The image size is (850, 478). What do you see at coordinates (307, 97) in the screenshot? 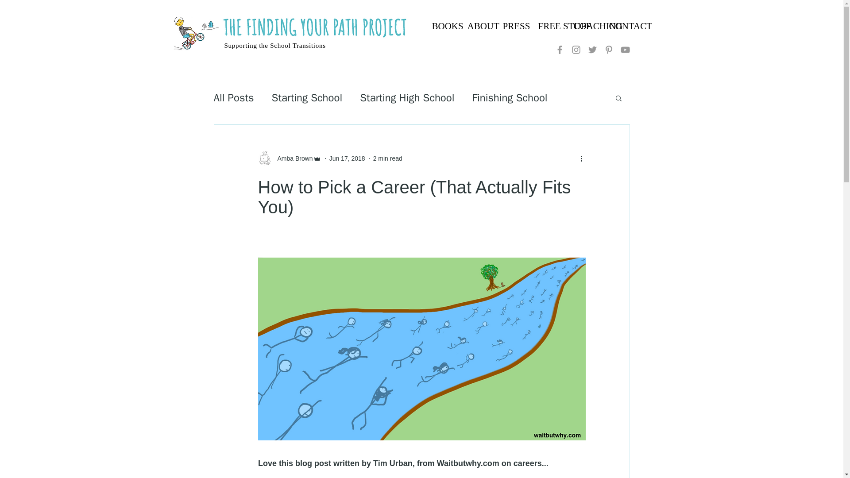
I see `Starting School` at bounding box center [307, 97].